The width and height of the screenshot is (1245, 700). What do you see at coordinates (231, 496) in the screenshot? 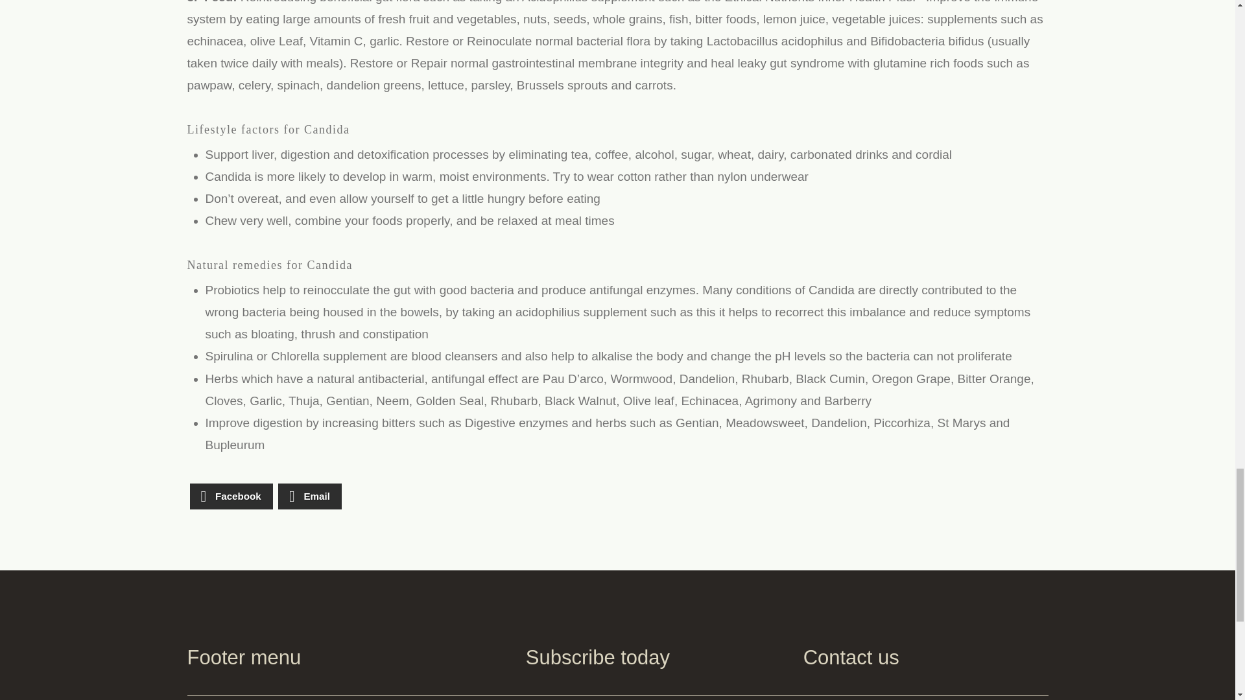
I see `Share this article on Facebook` at bounding box center [231, 496].